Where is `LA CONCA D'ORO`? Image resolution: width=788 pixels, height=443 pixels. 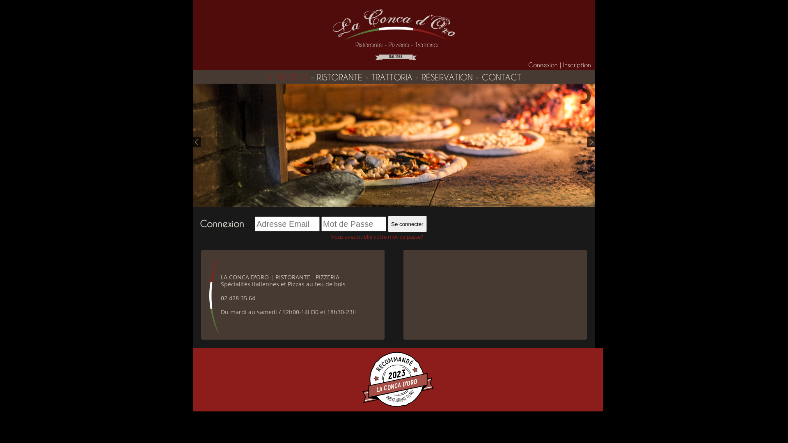 LA CONCA D'ORO is located at coordinates (396, 380).